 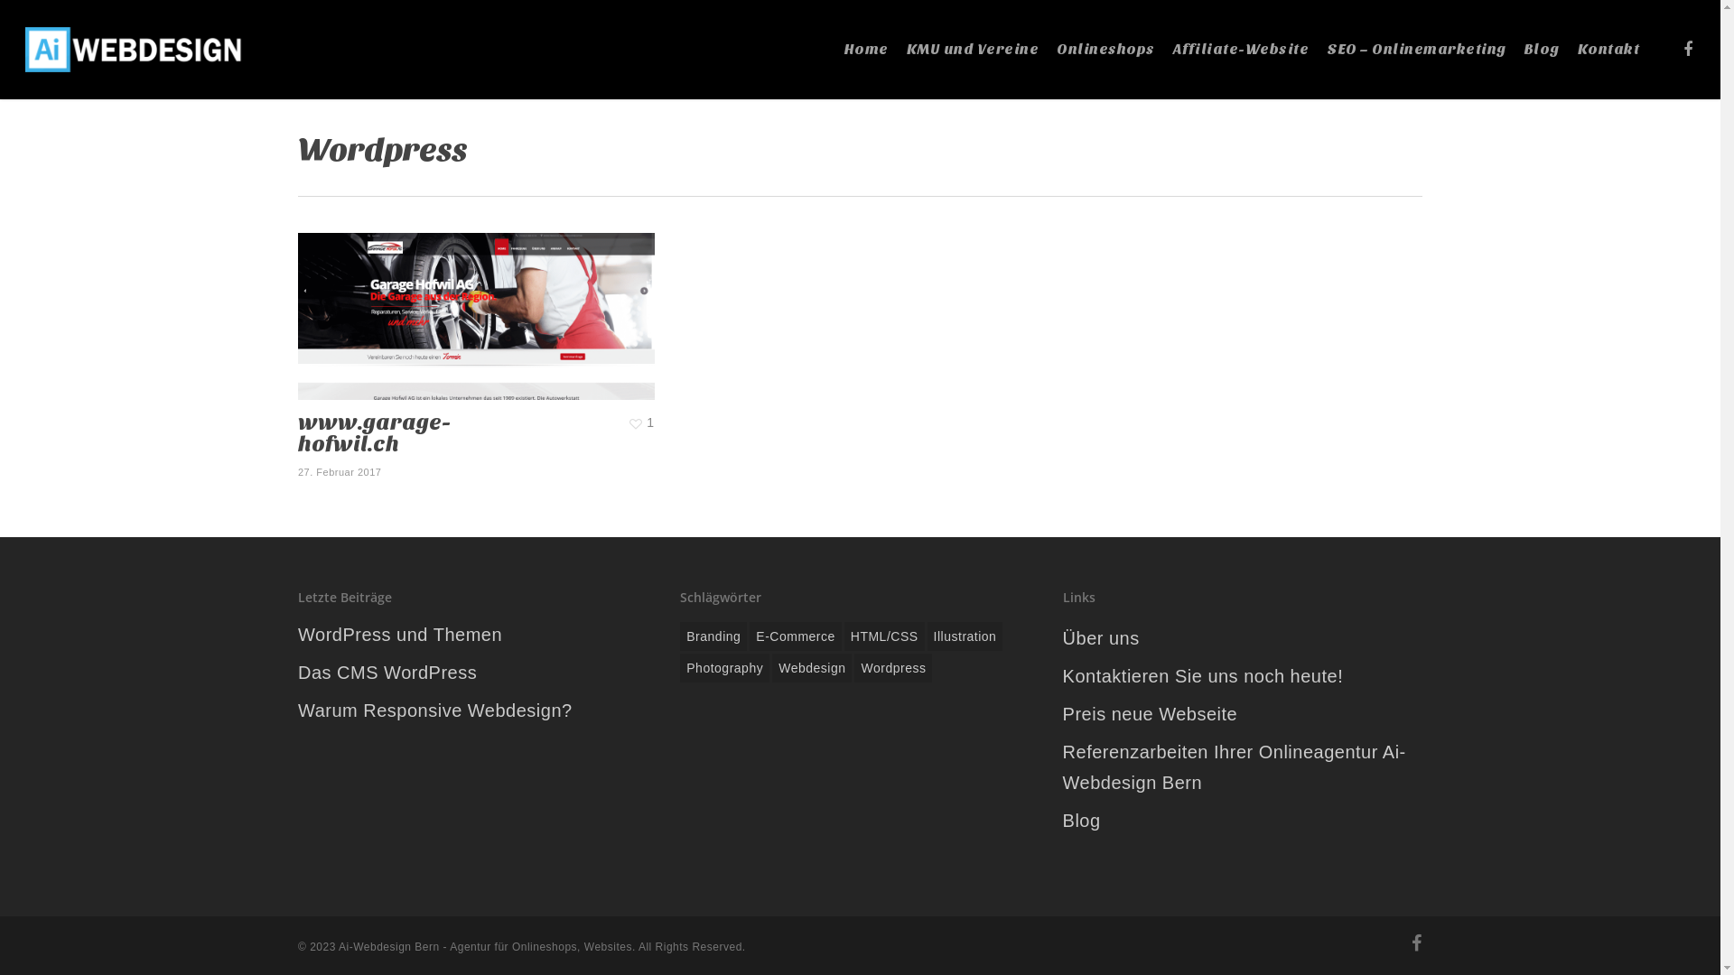 What do you see at coordinates (1243, 676) in the screenshot?
I see `Kontaktieren Sie uns noch heute!` at bounding box center [1243, 676].